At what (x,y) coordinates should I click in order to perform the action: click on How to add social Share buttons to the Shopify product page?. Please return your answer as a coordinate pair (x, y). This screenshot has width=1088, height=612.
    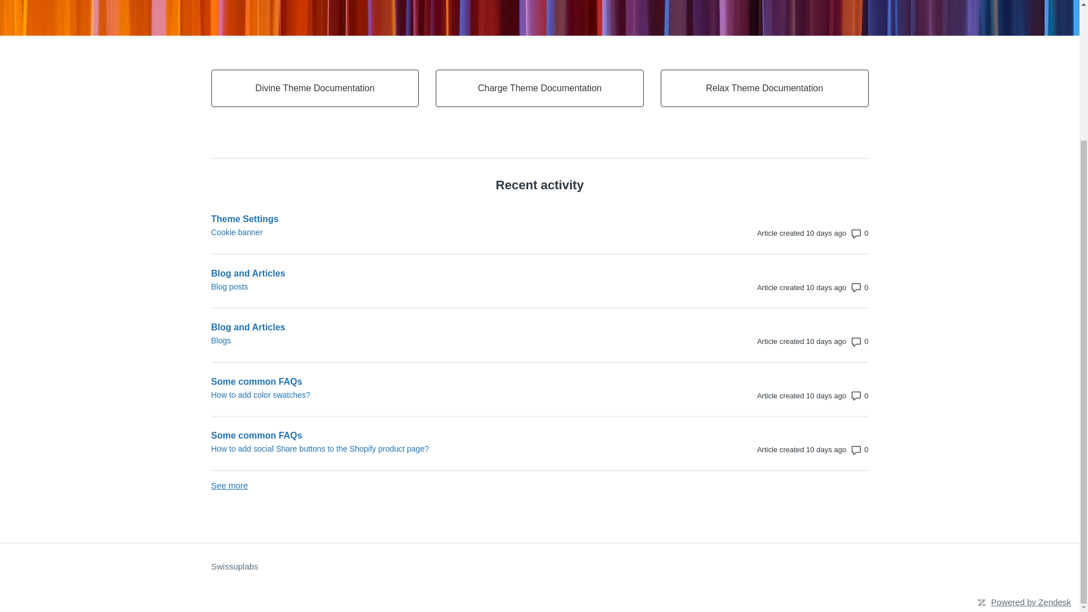
    Looking at the image, I should click on (441, 449).